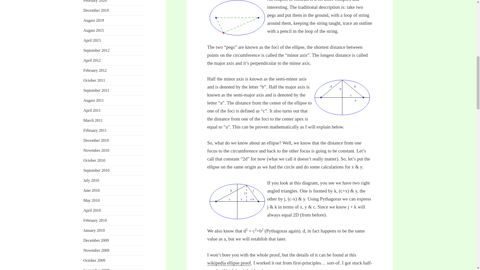 This screenshot has width=480, height=270. I want to click on May 2010, so click(91, 200).